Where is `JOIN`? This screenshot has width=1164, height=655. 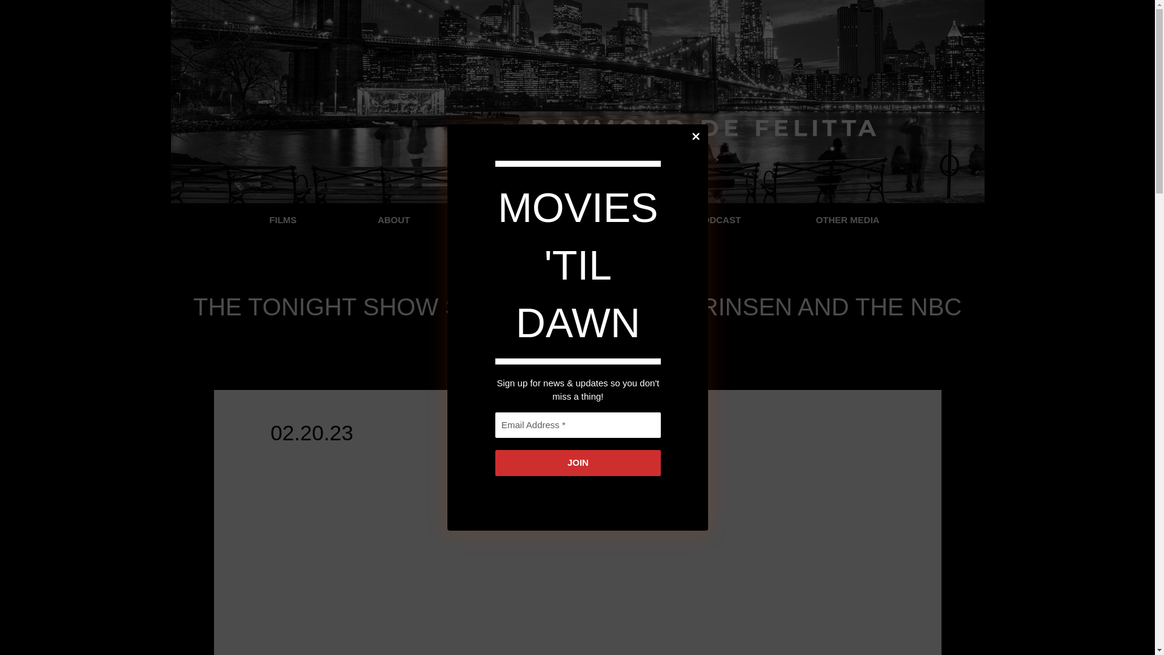
JOIN is located at coordinates (577, 463).